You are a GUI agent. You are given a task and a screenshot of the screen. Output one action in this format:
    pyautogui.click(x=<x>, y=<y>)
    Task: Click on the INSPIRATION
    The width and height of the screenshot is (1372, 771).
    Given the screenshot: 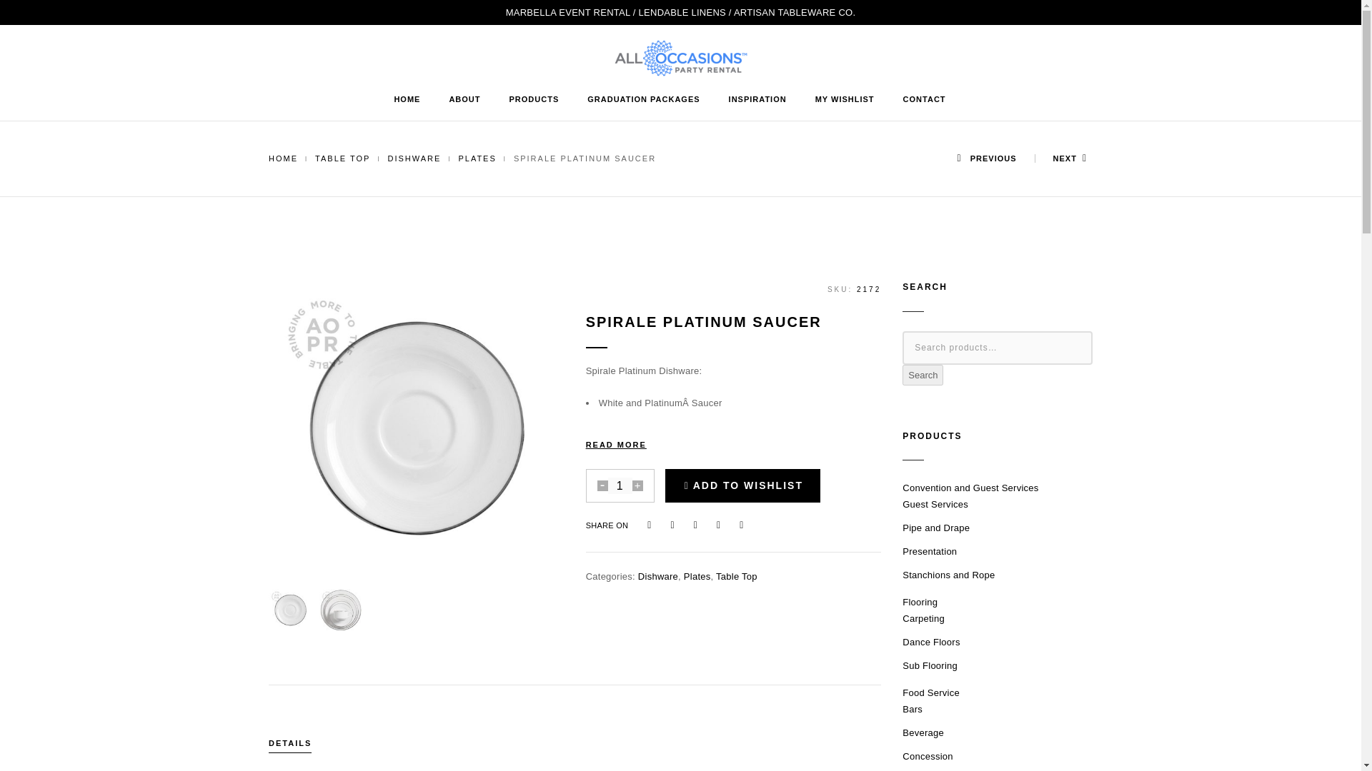 What is the action you would take?
    pyautogui.click(x=757, y=100)
    